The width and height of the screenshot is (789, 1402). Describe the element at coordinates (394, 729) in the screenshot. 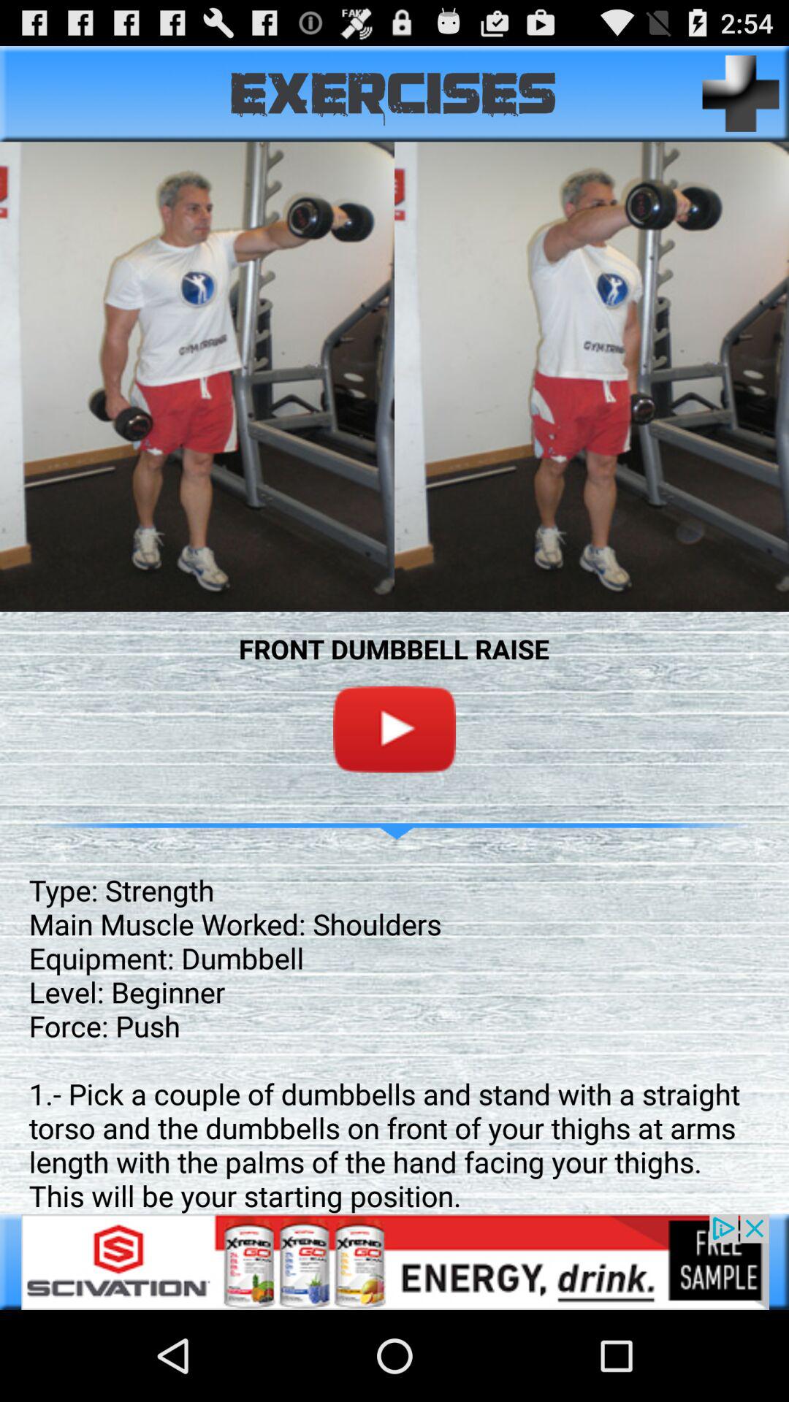

I see `play` at that location.